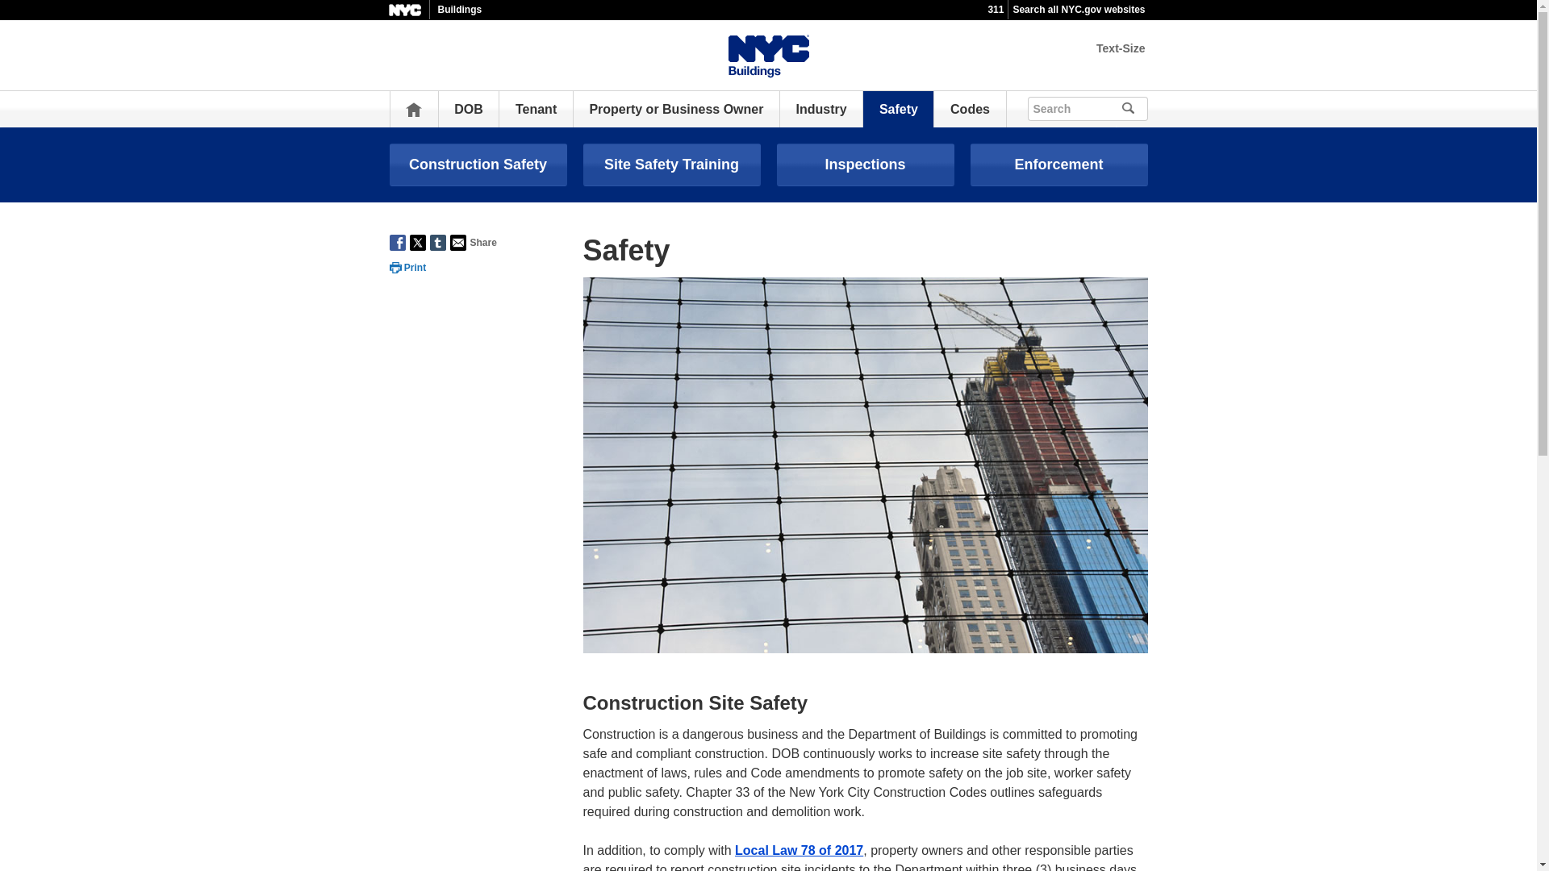 This screenshot has height=871, width=1549. I want to click on Property or Business Owner, so click(676, 109).